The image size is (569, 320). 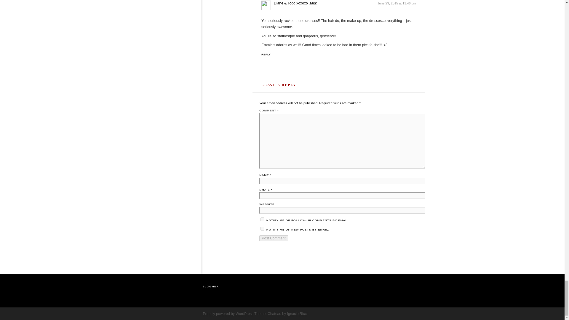 I want to click on subscribe, so click(x=263, y=219).